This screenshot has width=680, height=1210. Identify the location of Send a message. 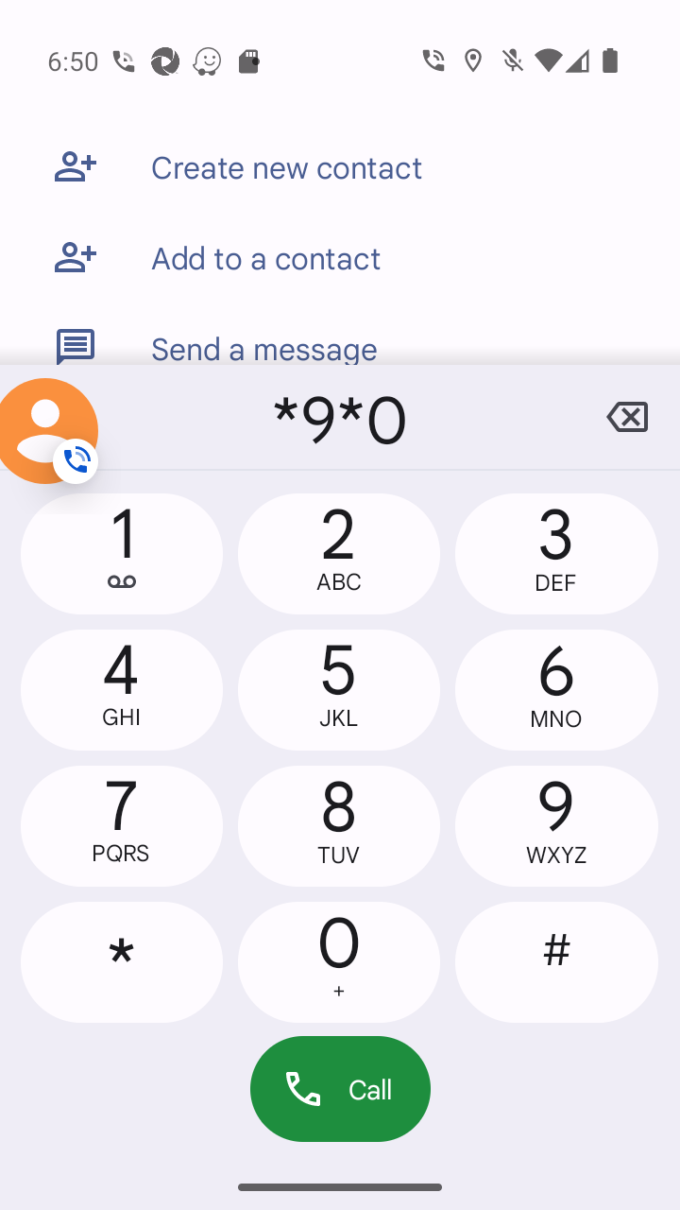
(340, 334).